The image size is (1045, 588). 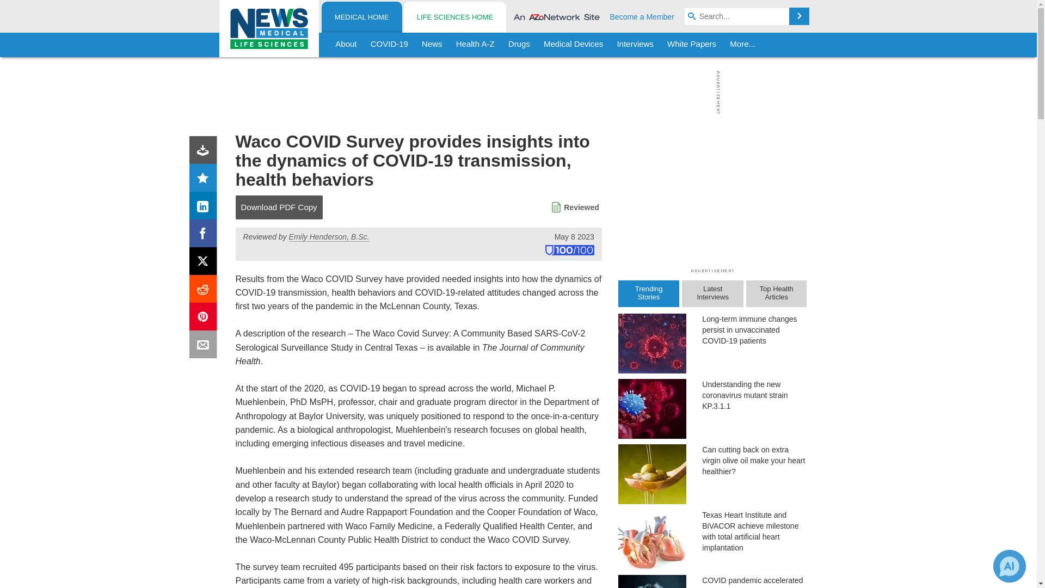 I want to click on Facebook, so click(x=205, y=235).